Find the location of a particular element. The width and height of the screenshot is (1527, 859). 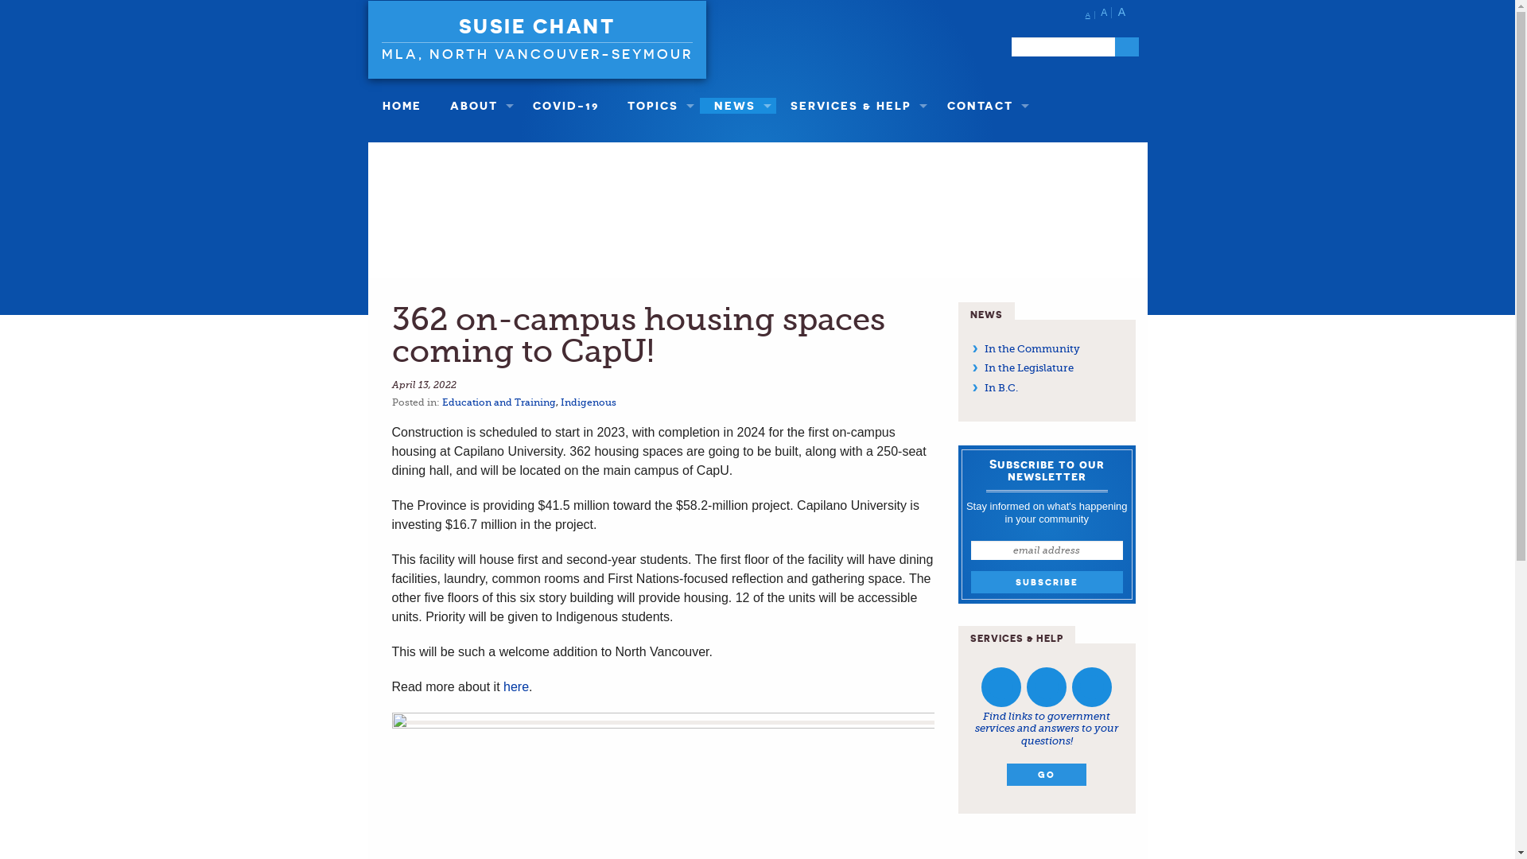

MLA, NORTH VANCOUVER-SEYMOUR is located at coordinates (538, 52).